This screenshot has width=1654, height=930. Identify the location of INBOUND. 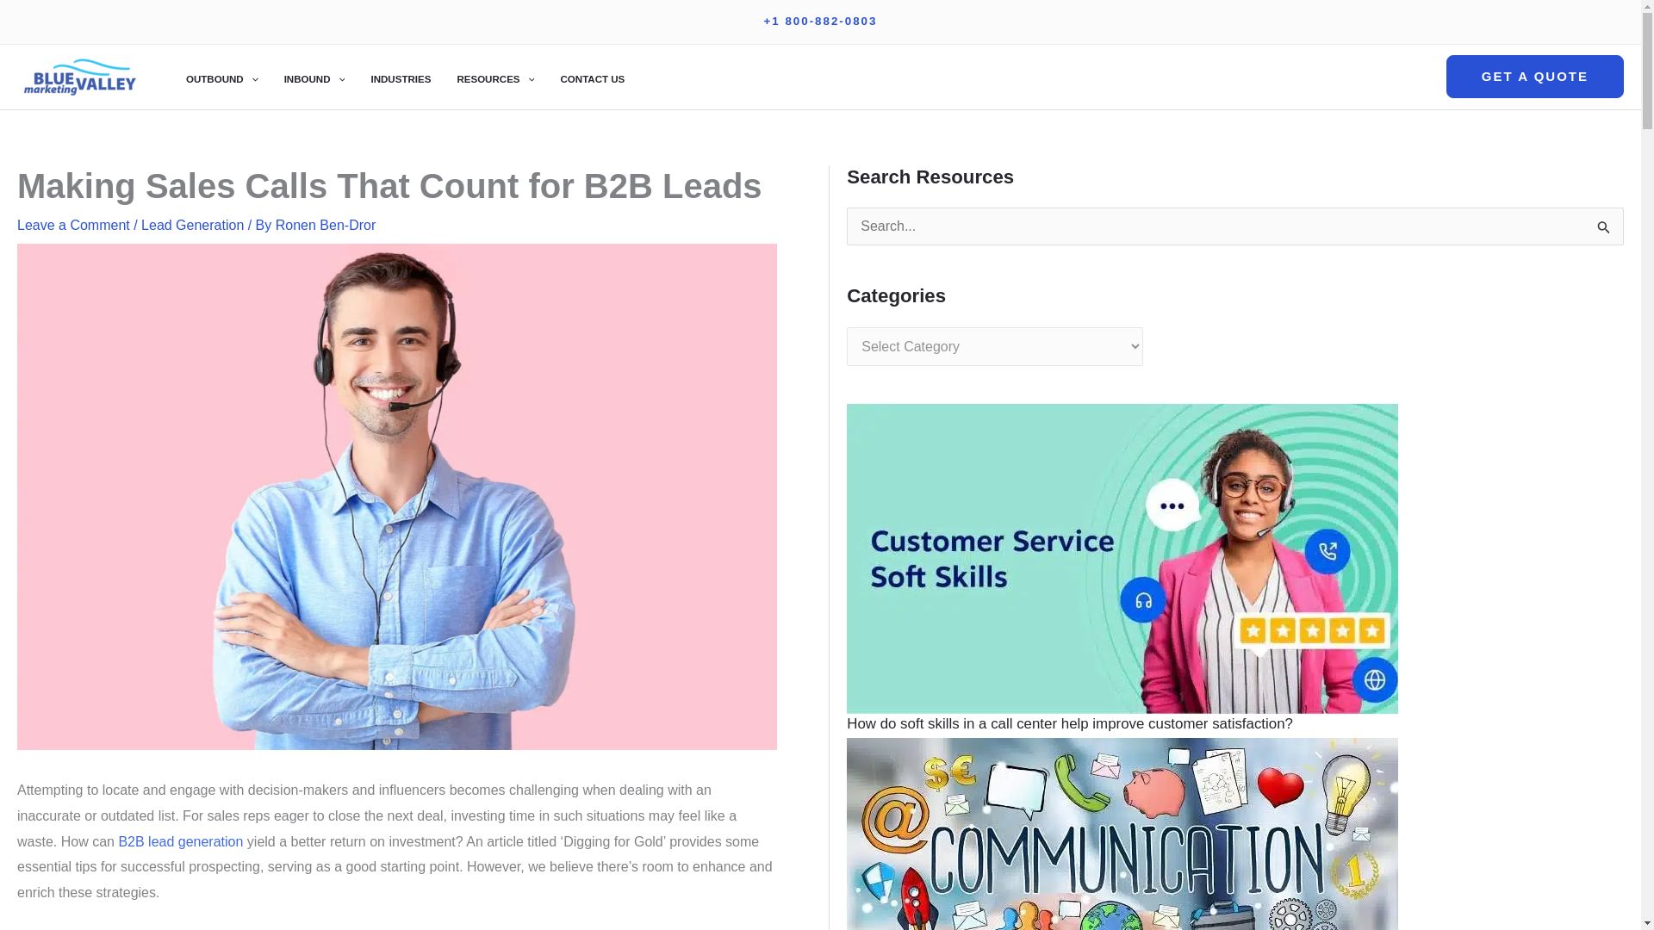
(314, 77).